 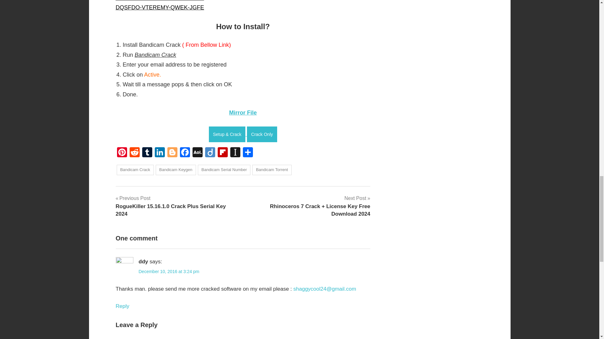 What do you see at coordinates (248, 153) in the screenshot?
I see `Share` at bounding box center [248, 153].